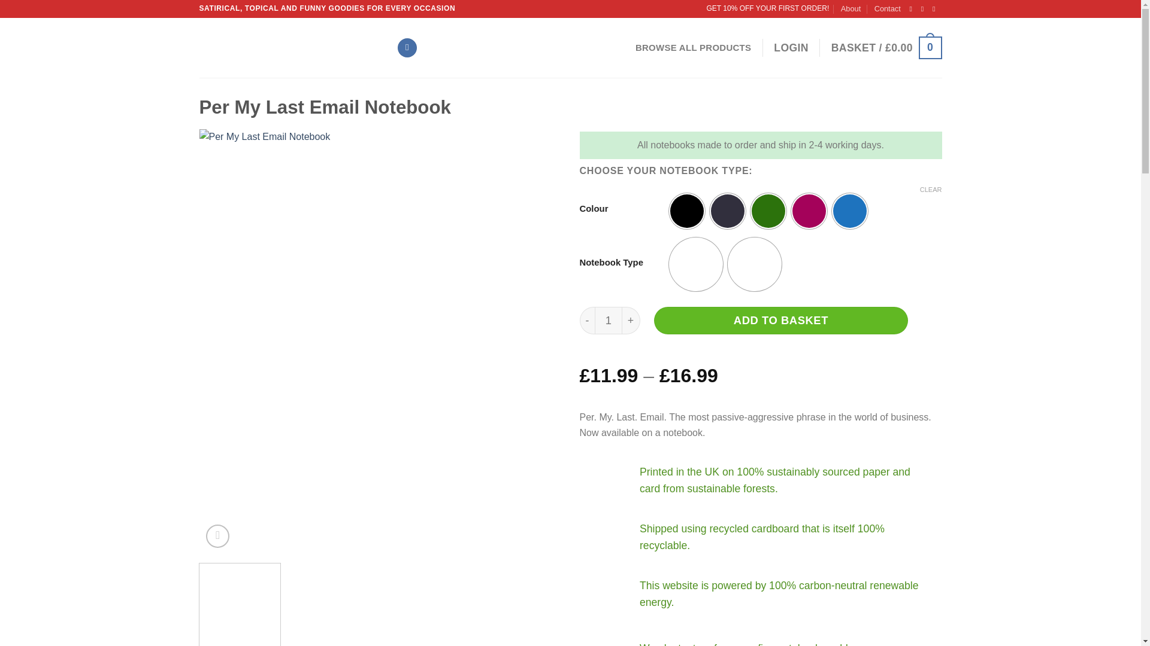 The image size is (1150, 646). I want to click on LOGIN, so click(791, 48).